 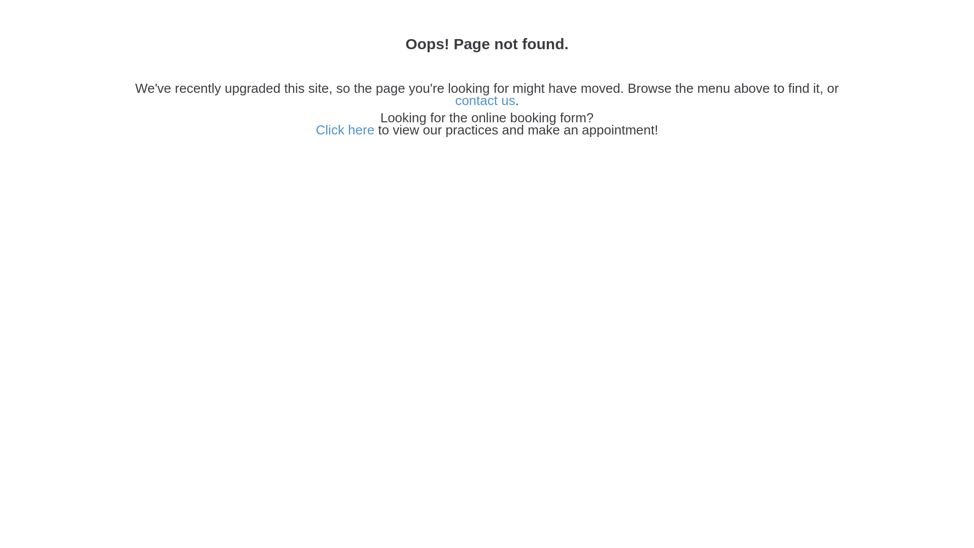 What do you see at coordinates (485, 100) in the screenshot?
I see `contact us` at bounding box center [485, 100].